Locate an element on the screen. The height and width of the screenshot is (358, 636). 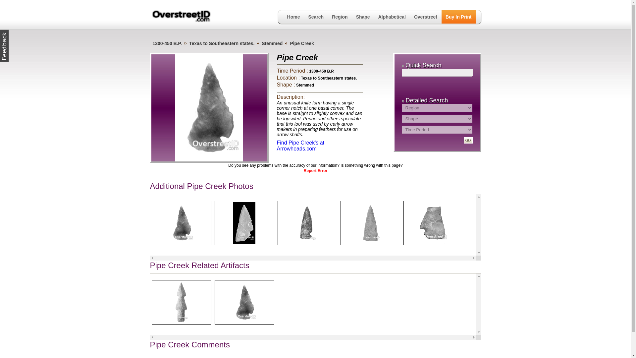
Texas to Southeastern states. is located at coordinates (222, 43).